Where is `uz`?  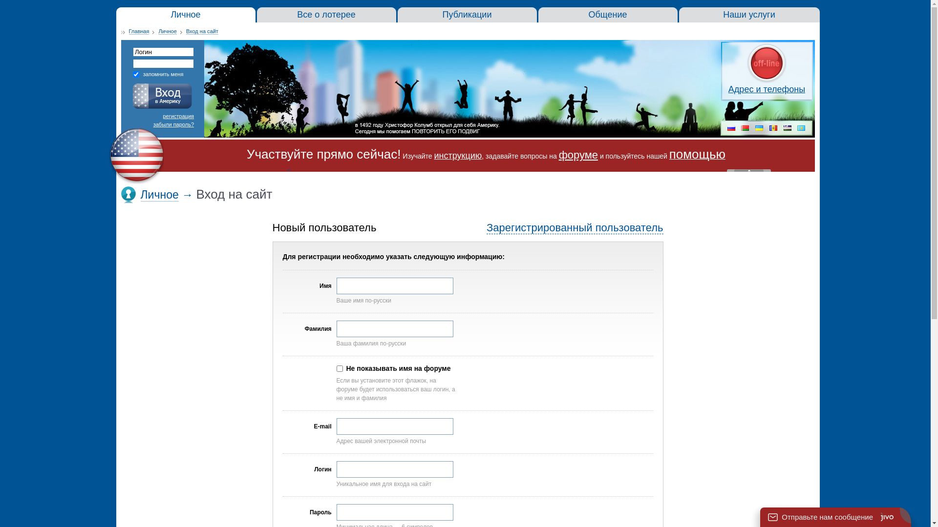
uz is located at coordinates (788, 129).